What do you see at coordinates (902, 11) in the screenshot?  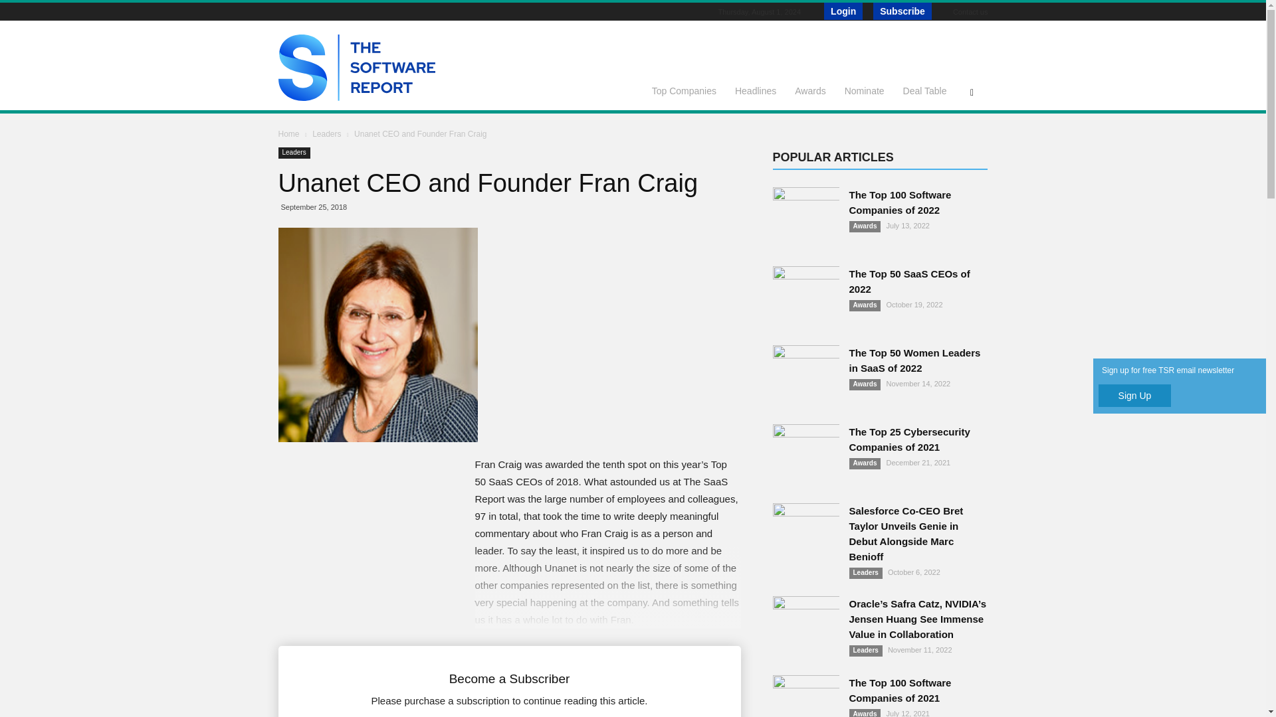 I see `Subscribe` at bounding box center [902, 11].